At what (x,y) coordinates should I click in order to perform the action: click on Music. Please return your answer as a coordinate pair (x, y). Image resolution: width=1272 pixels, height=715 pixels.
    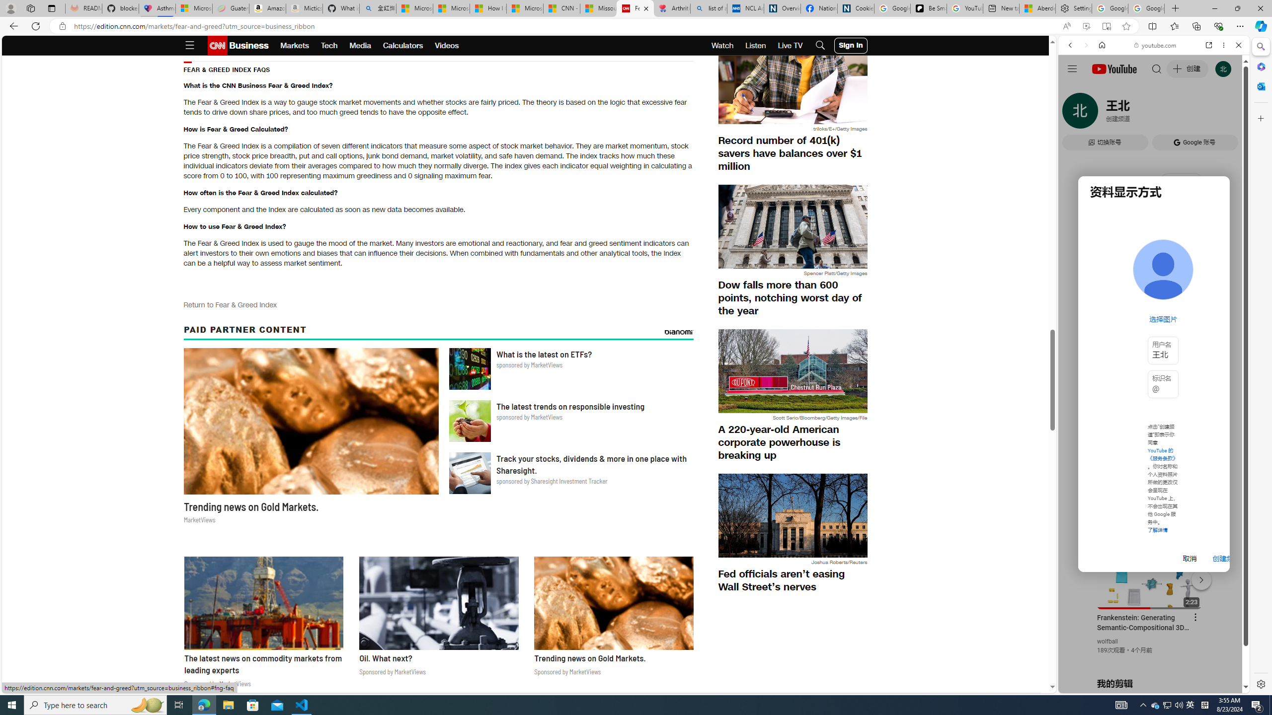
    Looking at the image, I should click on (1154, 270).